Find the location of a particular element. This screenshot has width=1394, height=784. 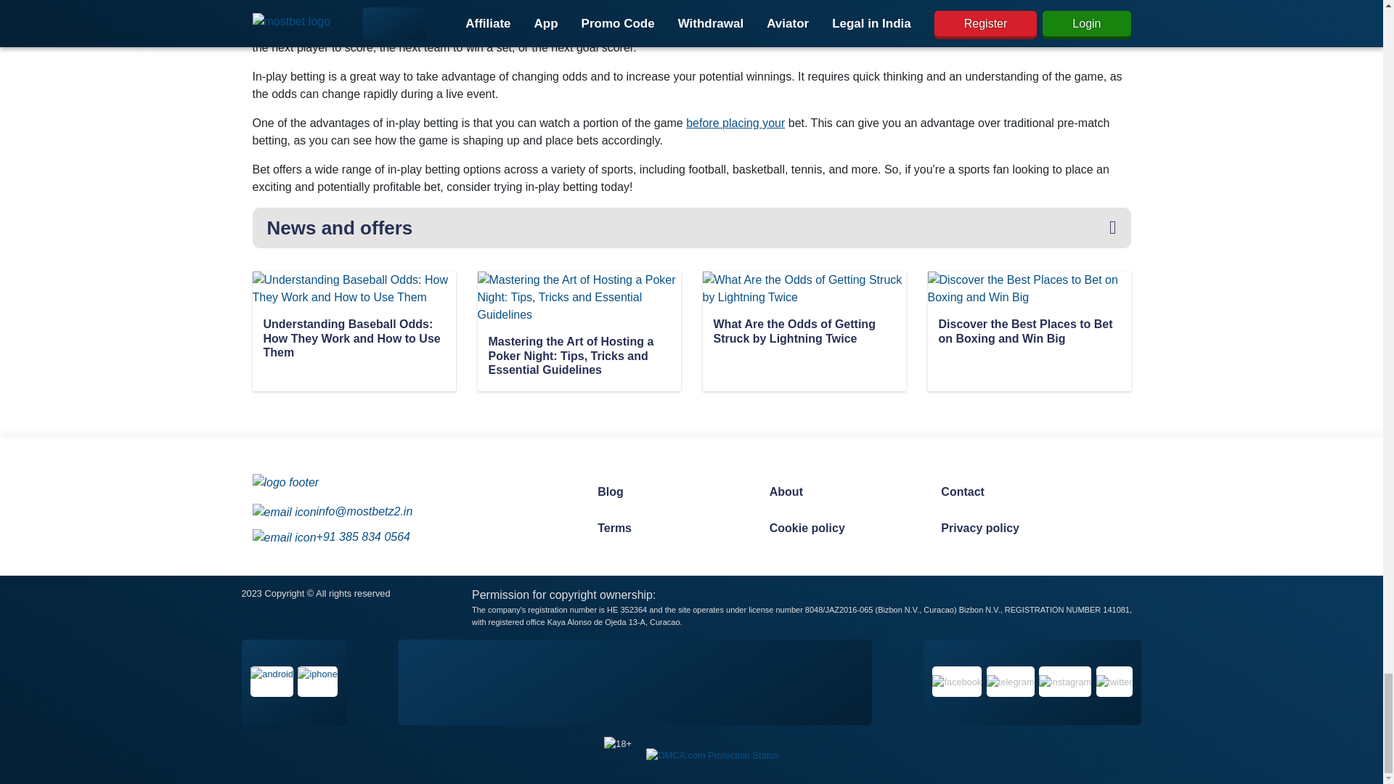

DMCA.com Protection Status is located at coordinates (712, 754).